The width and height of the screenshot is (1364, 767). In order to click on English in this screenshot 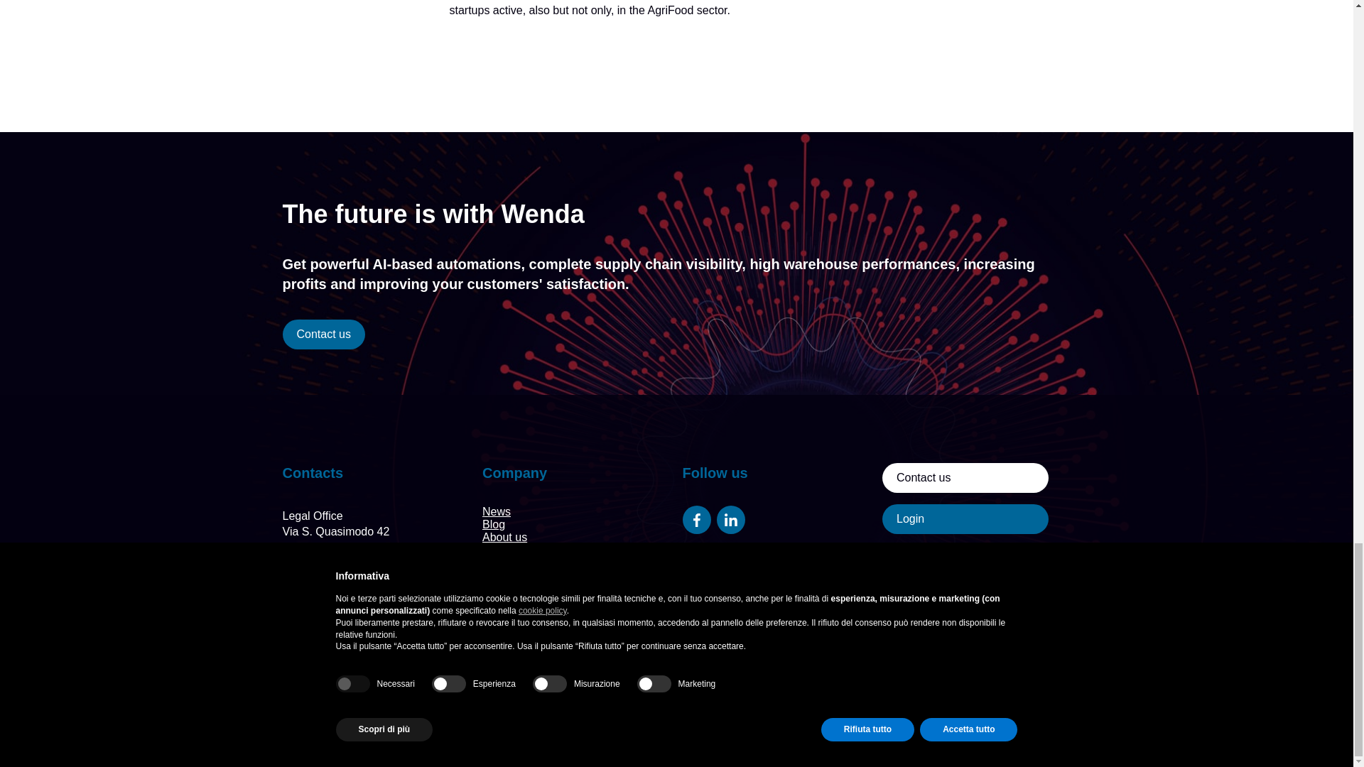, I will do `click(501, 643)`.